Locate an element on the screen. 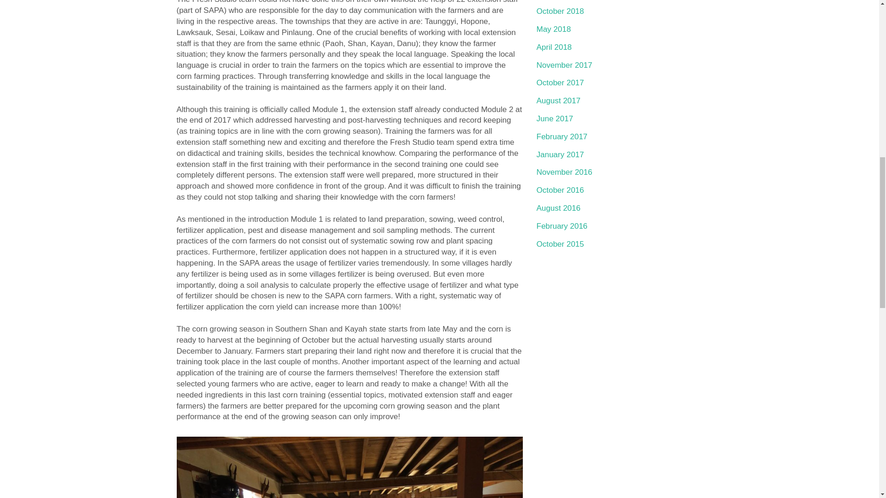 This screenshot has width=886, height=498. June 2017 is located at coordinates (554, 119).